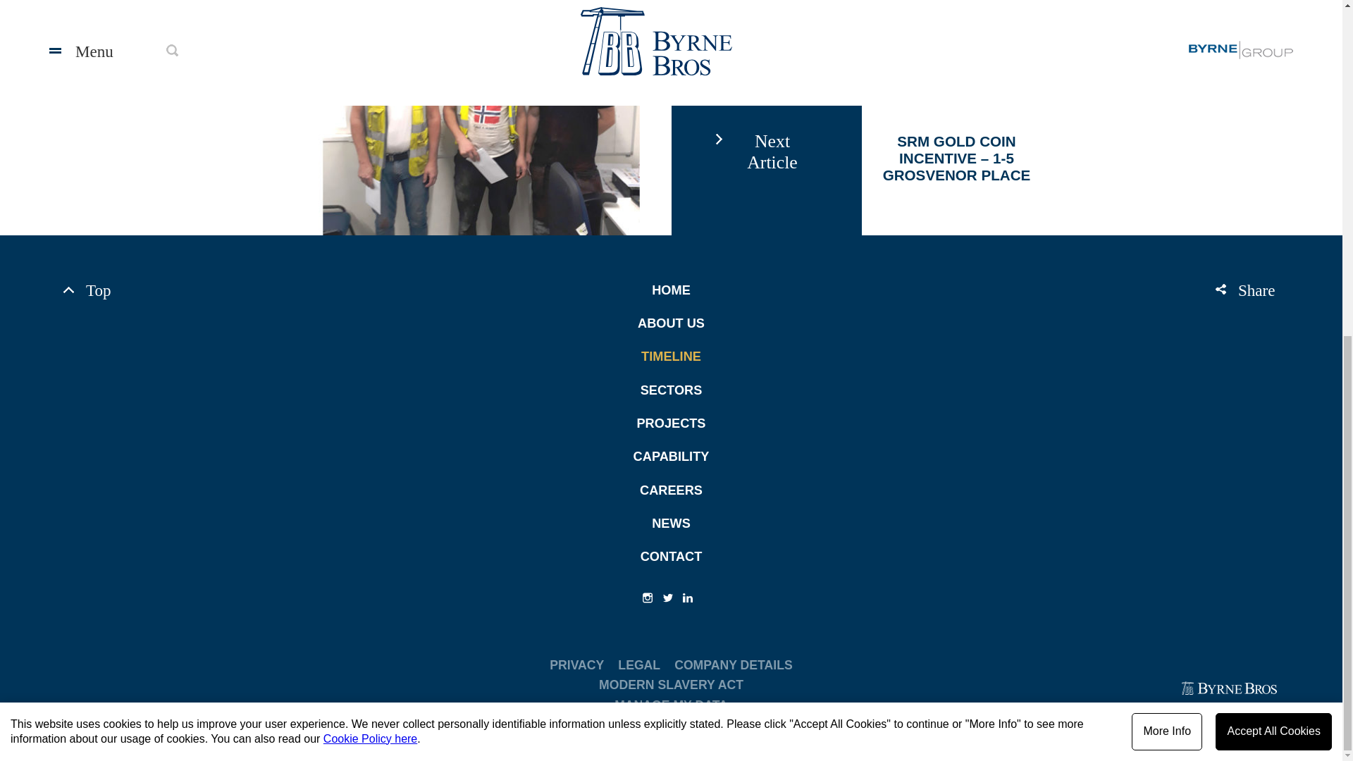 This screenshot has width=1353, height=761. What do you see at coordinates (576, 665) in the screenshot?
I see `Privacy` at bounding box center [576, 665].